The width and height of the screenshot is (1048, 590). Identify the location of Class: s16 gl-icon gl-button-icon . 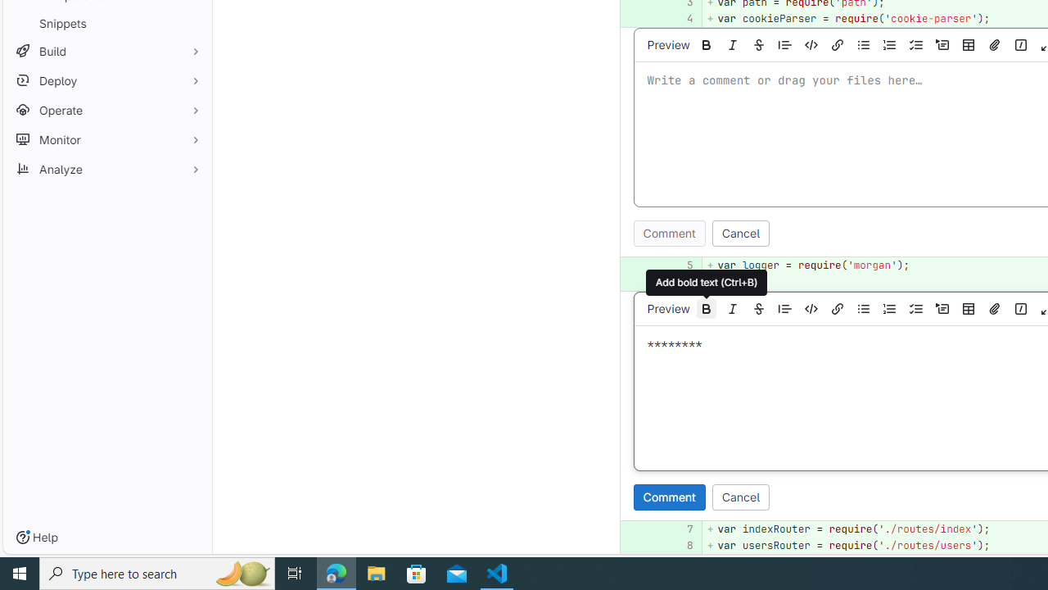
(1020, 308).